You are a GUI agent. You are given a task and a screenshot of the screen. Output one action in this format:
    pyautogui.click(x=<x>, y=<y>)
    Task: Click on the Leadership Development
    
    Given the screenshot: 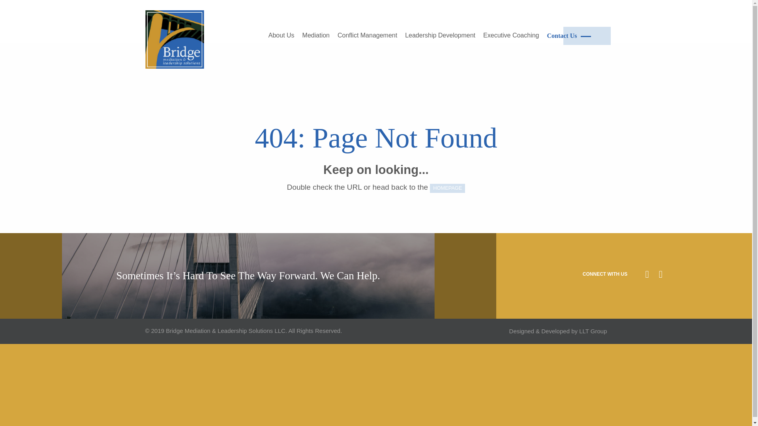 What is the action you would take?
    pyautogui.click(x=440, y=35)
    